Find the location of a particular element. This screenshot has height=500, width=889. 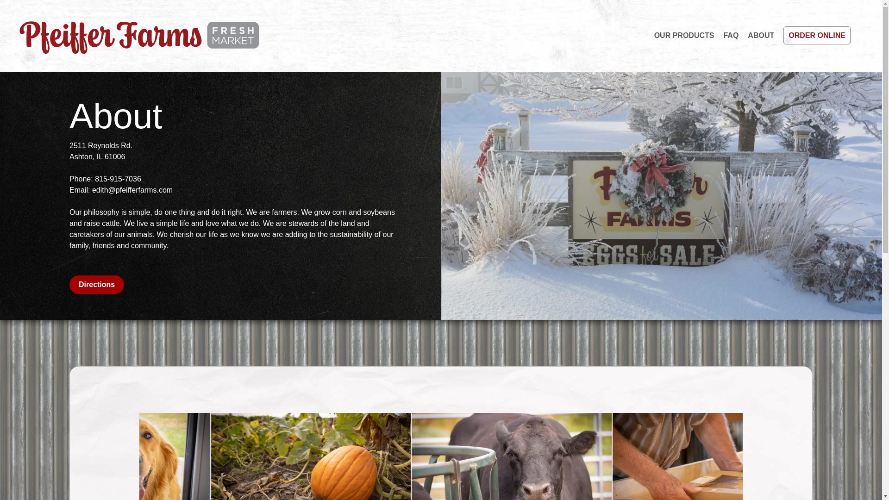

Directions is located at coordinates (96, 285).